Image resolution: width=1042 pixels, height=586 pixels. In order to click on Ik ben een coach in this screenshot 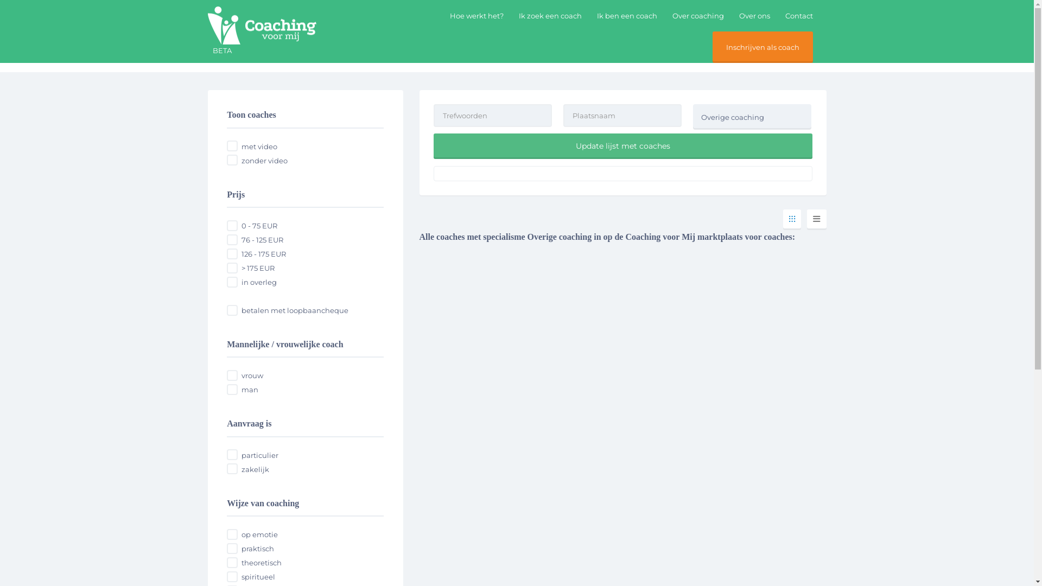, I will do `click(409, 56)`.